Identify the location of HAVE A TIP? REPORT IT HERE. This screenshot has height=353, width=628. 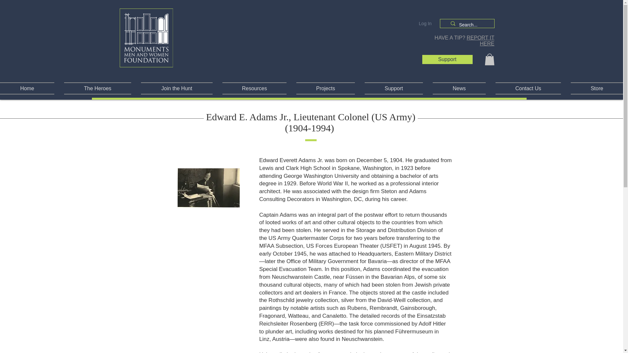
(464, 41).